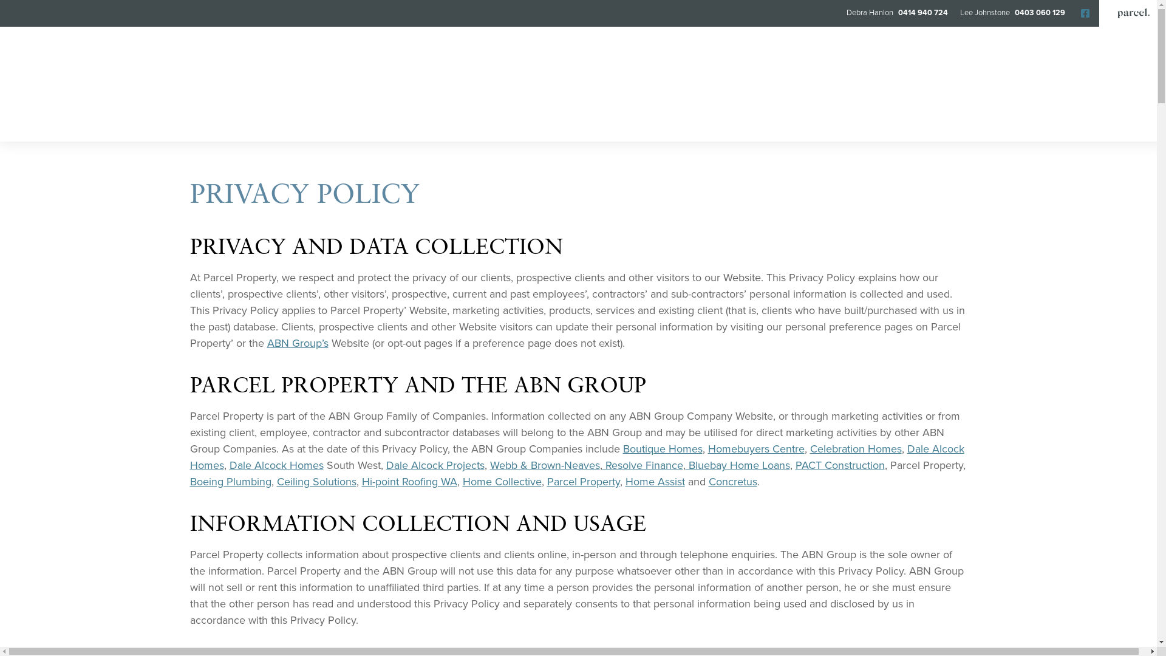 Image resolution: width=1166 pixels, height=656 pixels. What do you see at coordinates (655, 482) in the screenshot?
I see `Home Assist` at bounding box center [655, 482].